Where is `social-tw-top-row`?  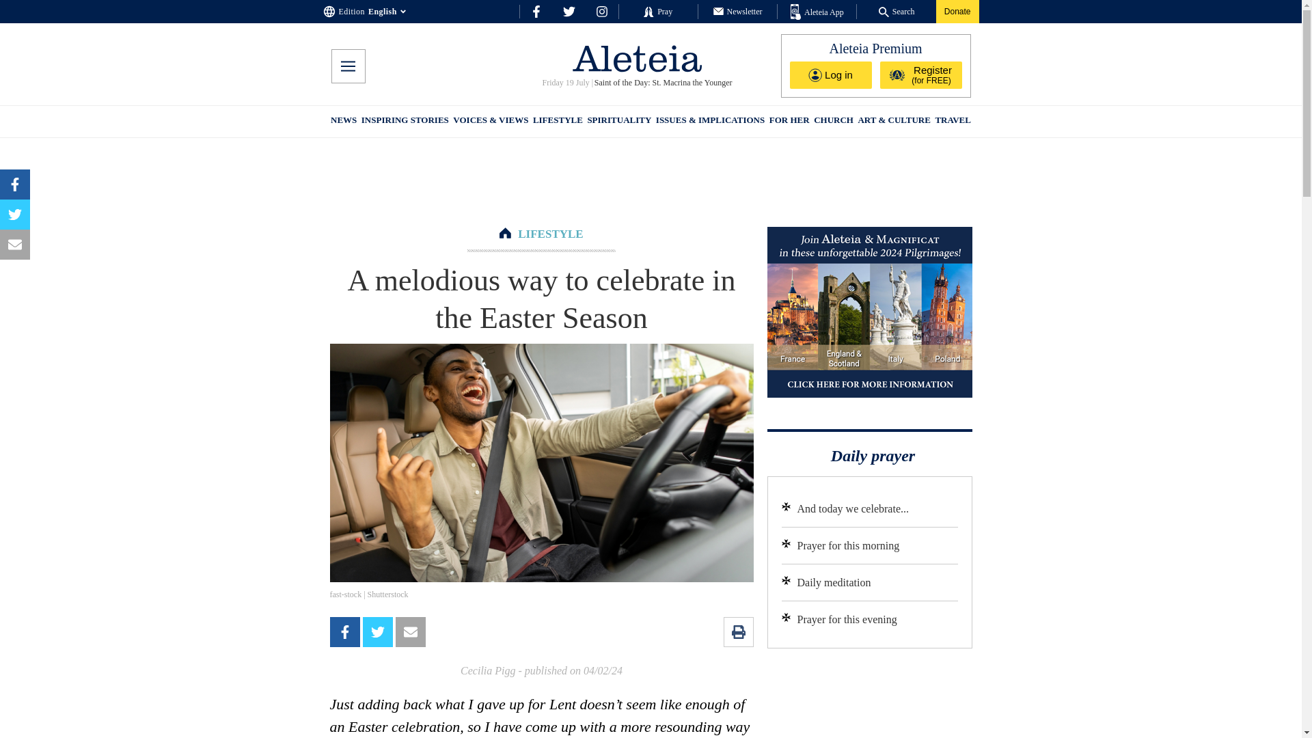
social-tw-top-row is located at coordinates (569, 11).